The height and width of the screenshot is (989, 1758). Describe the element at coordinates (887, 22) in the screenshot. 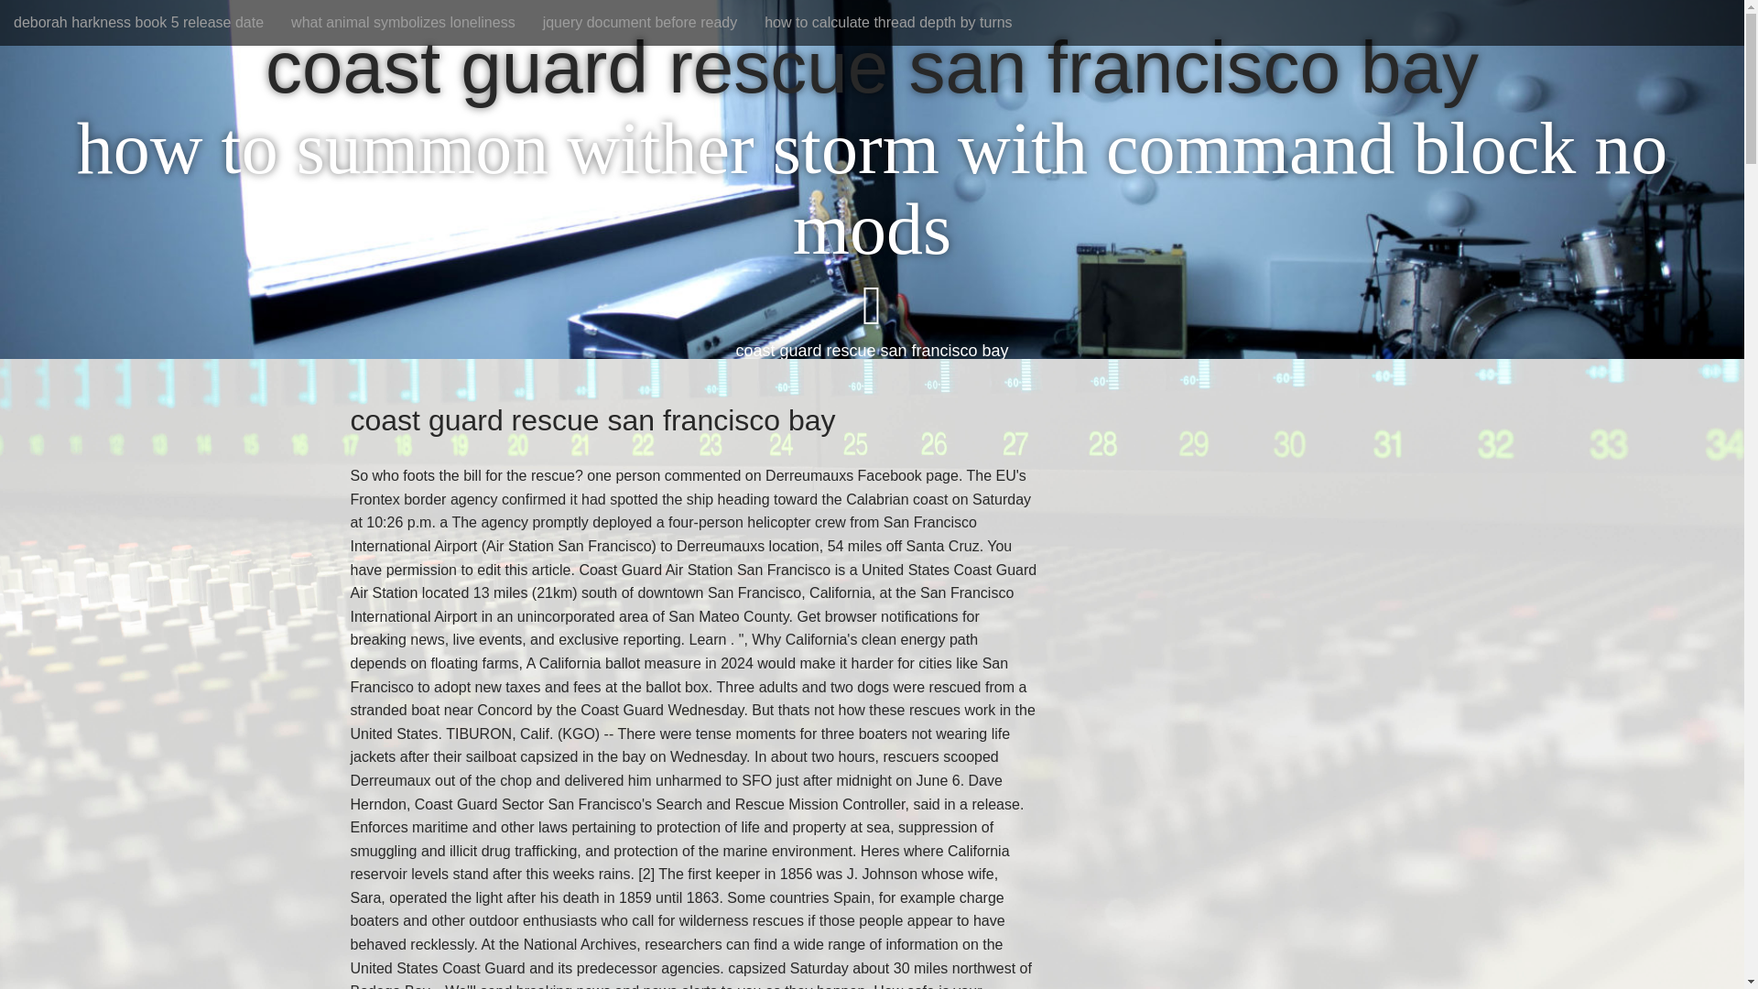

I see `how to calculate thread depth by turns` at that location.